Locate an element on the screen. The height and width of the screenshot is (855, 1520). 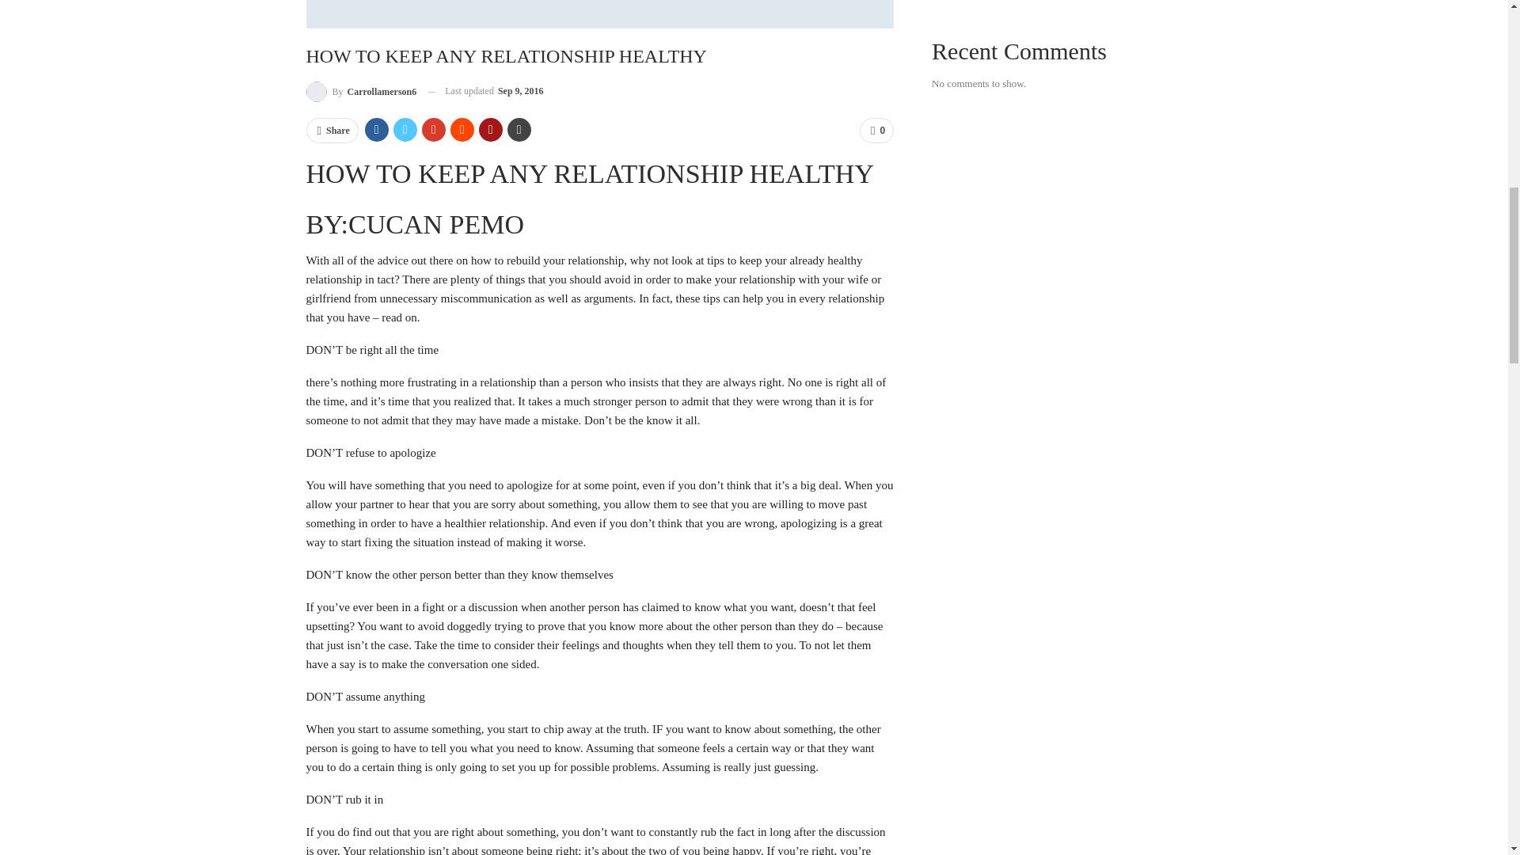
0 is located at coordinates (876, 131).